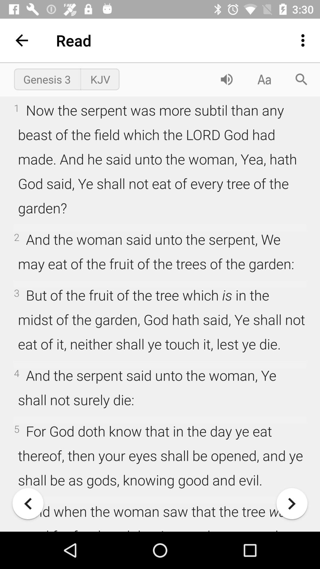 Image resolution: width=320 pixels, height=569 pixels. What do you see at coordinates (301, 79) in the screenshot?
I see `search` at bounding box center [301, 79].